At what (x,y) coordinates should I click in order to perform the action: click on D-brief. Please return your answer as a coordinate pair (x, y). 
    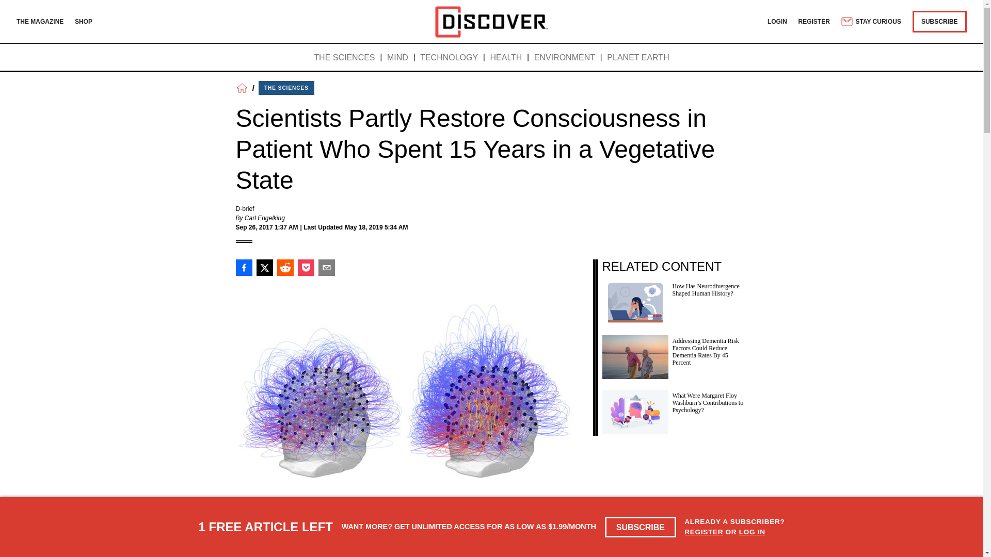
    Looking at the image, I should click on (245, 208).